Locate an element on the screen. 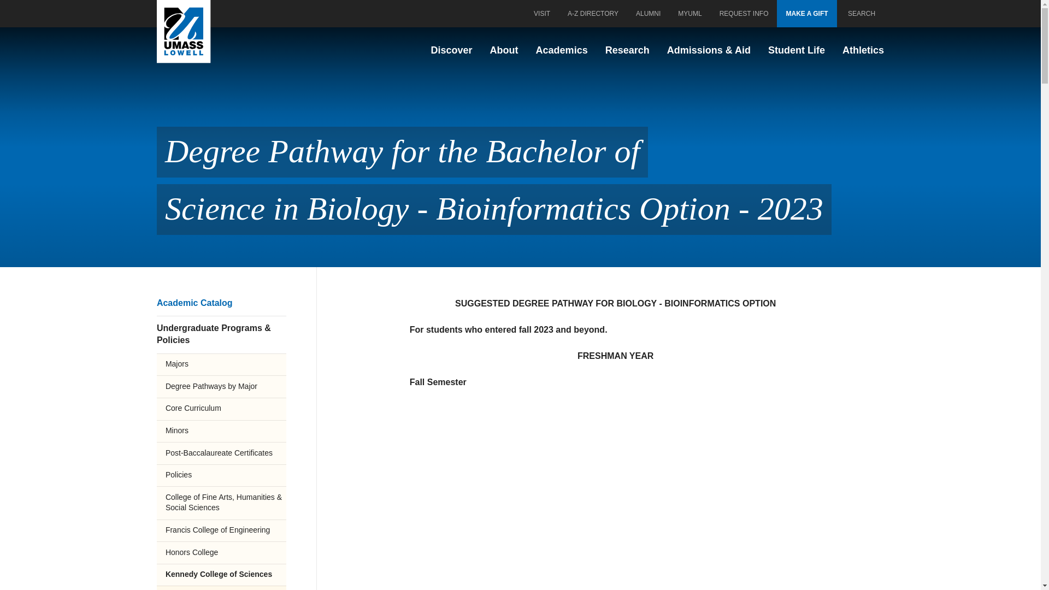 The height and width of the screenshot is (590, 1049). REQUEST INFO is located at coordinates (744, 13).